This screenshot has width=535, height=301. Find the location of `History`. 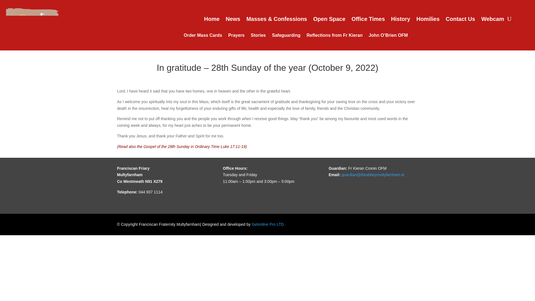

History is located at coordinates (401, 20).